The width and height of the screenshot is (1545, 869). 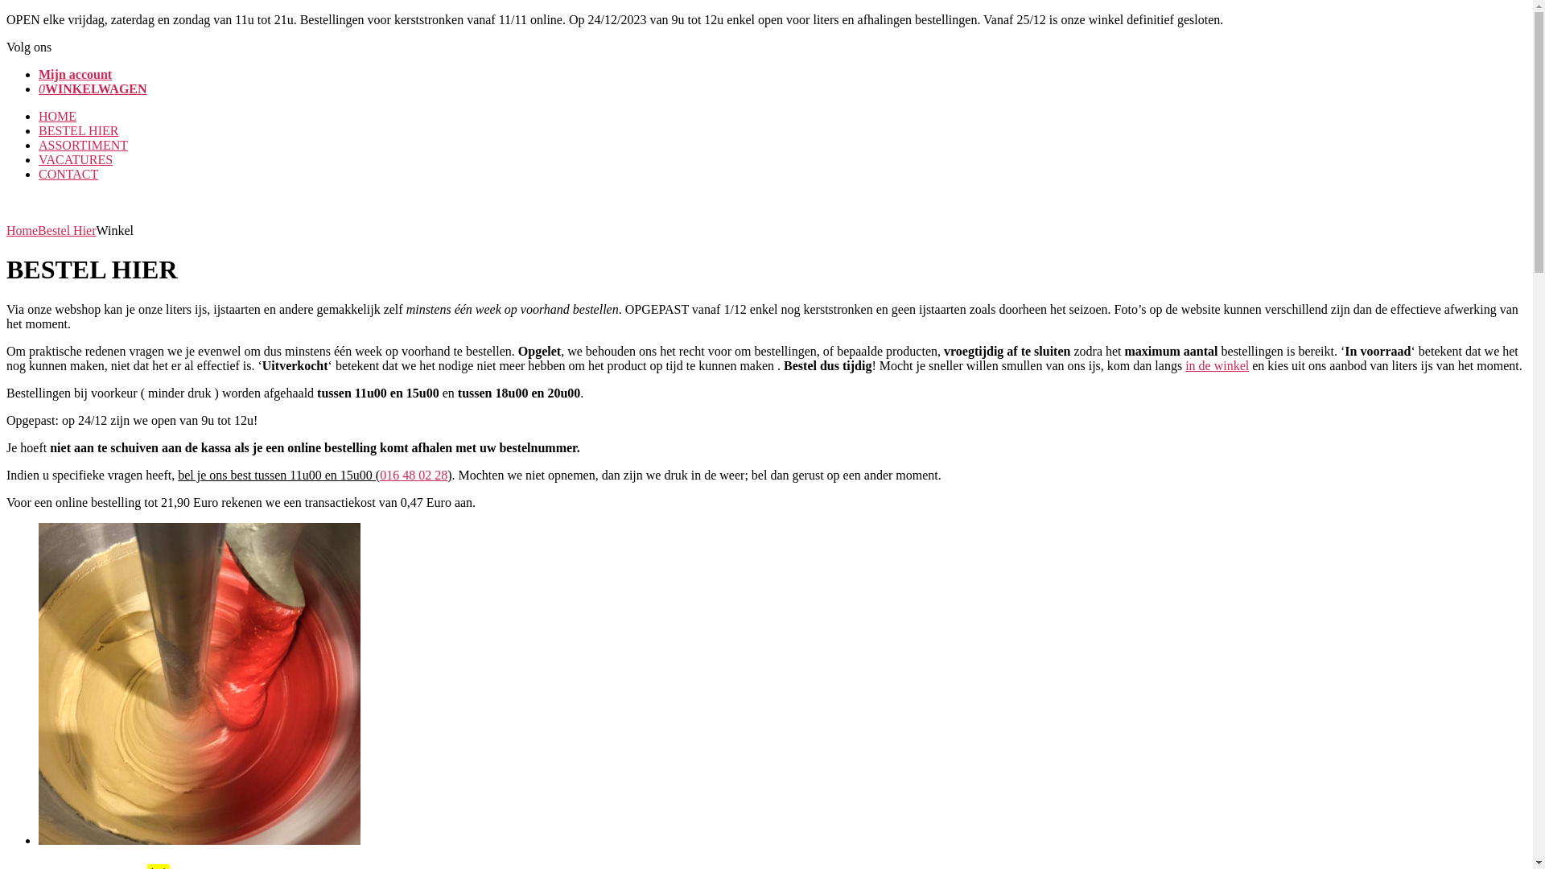 What do you see at coordinates (76, 159) in the screenshot?
I see `VACATURES` at bounding box center [76, 159].